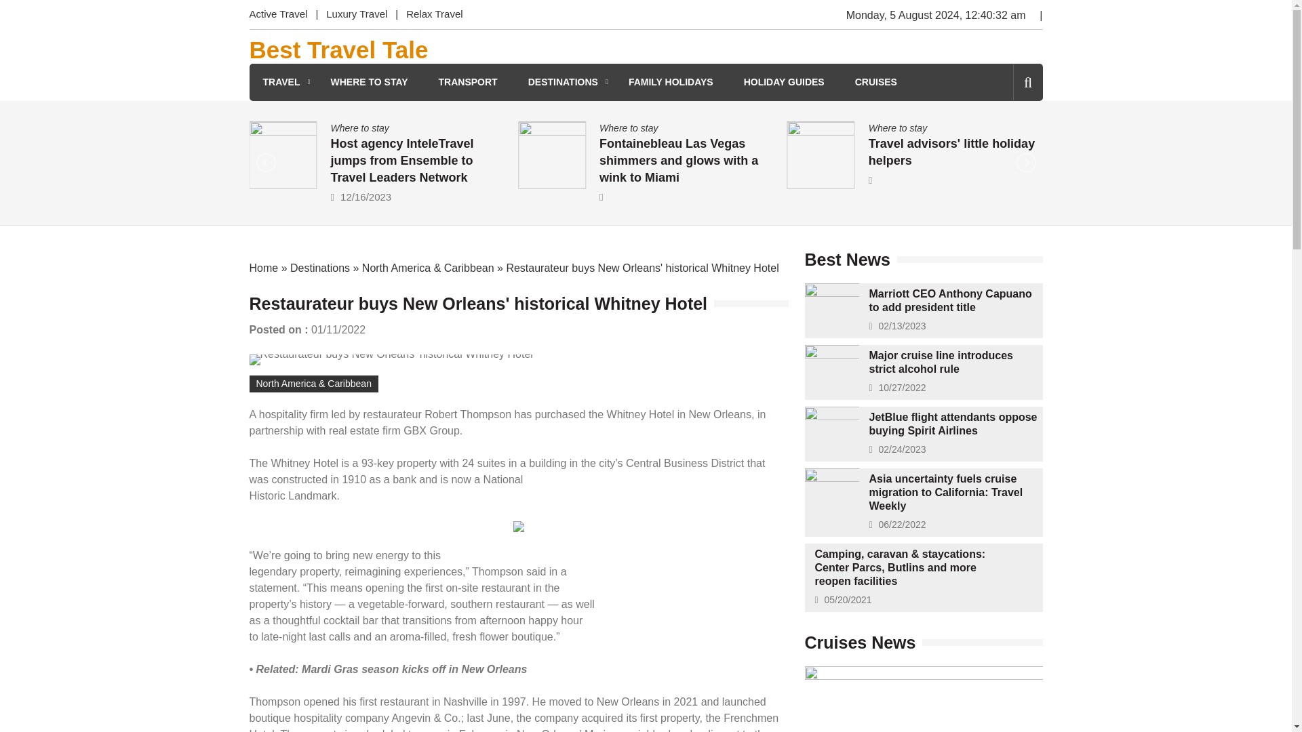  Describe the element at coordinates (1005, 140) in the screenshot. I see `Search` at that location.